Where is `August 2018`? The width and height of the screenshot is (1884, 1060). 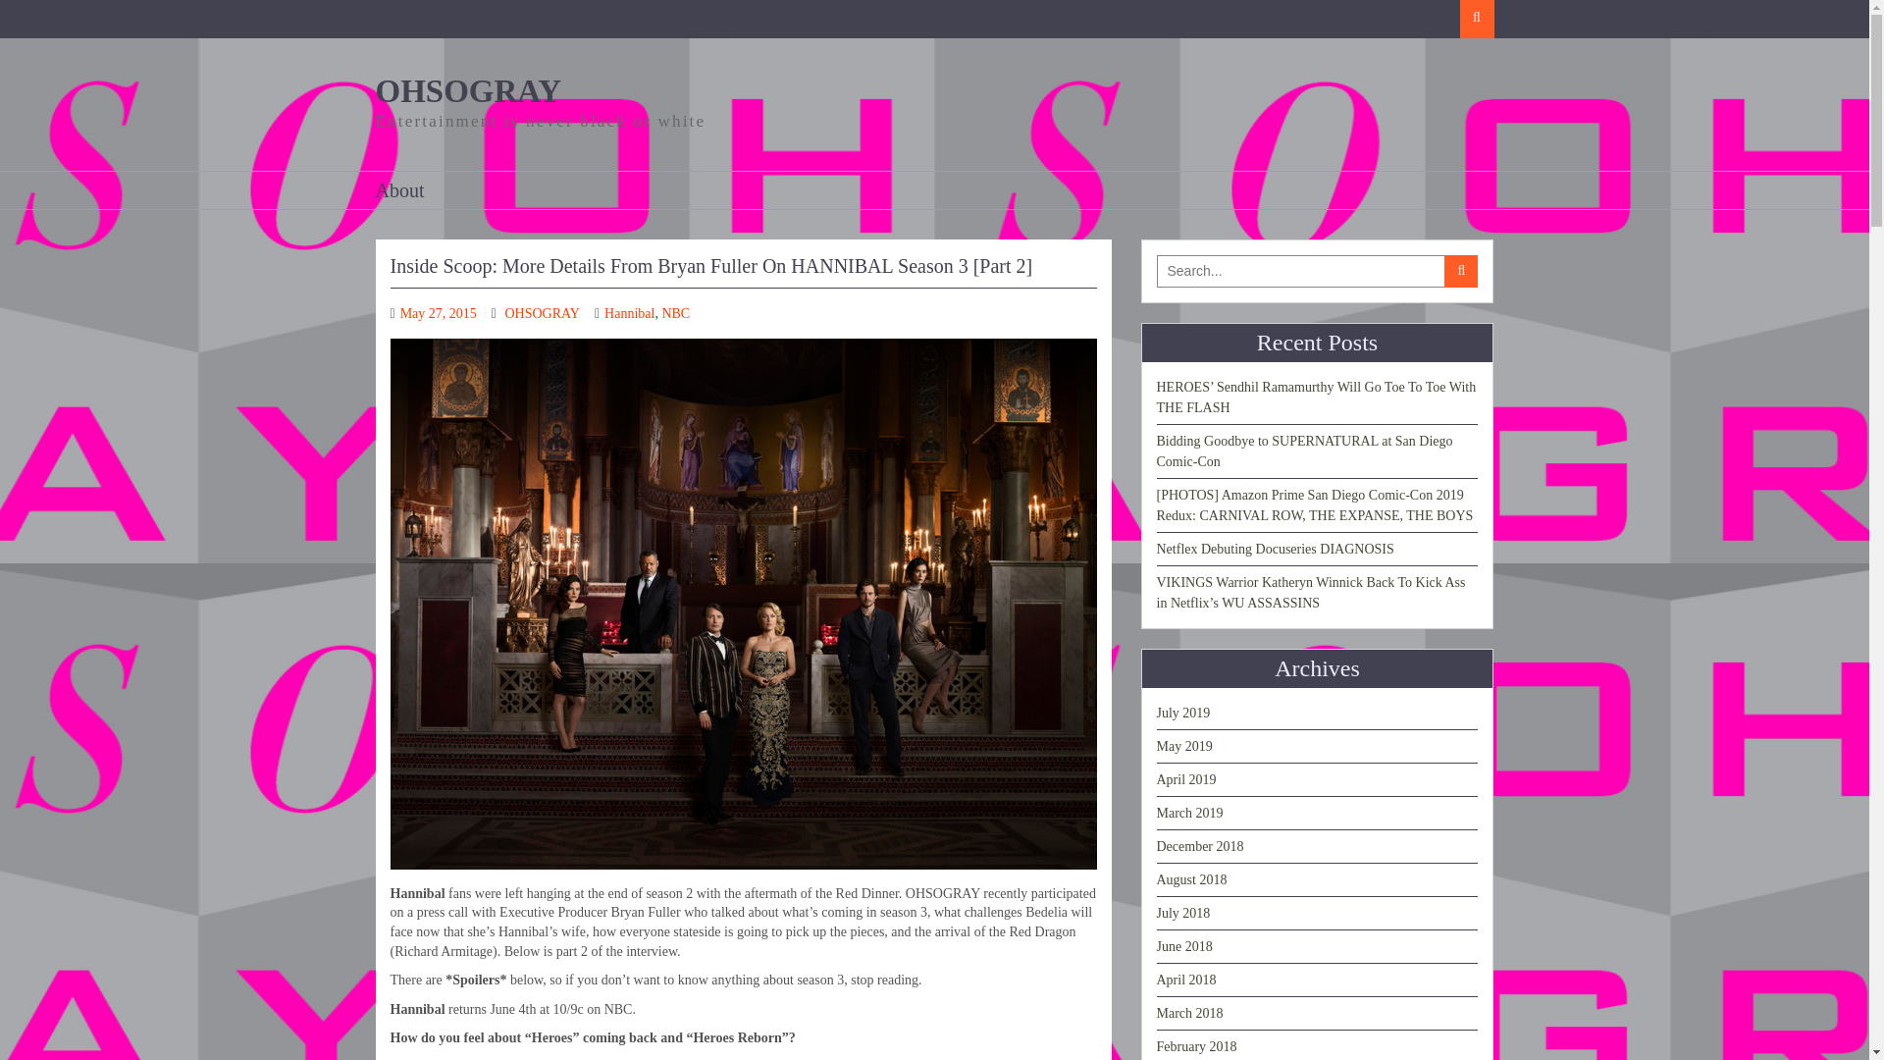
August 2018 is located at coordinates (1191, 879).